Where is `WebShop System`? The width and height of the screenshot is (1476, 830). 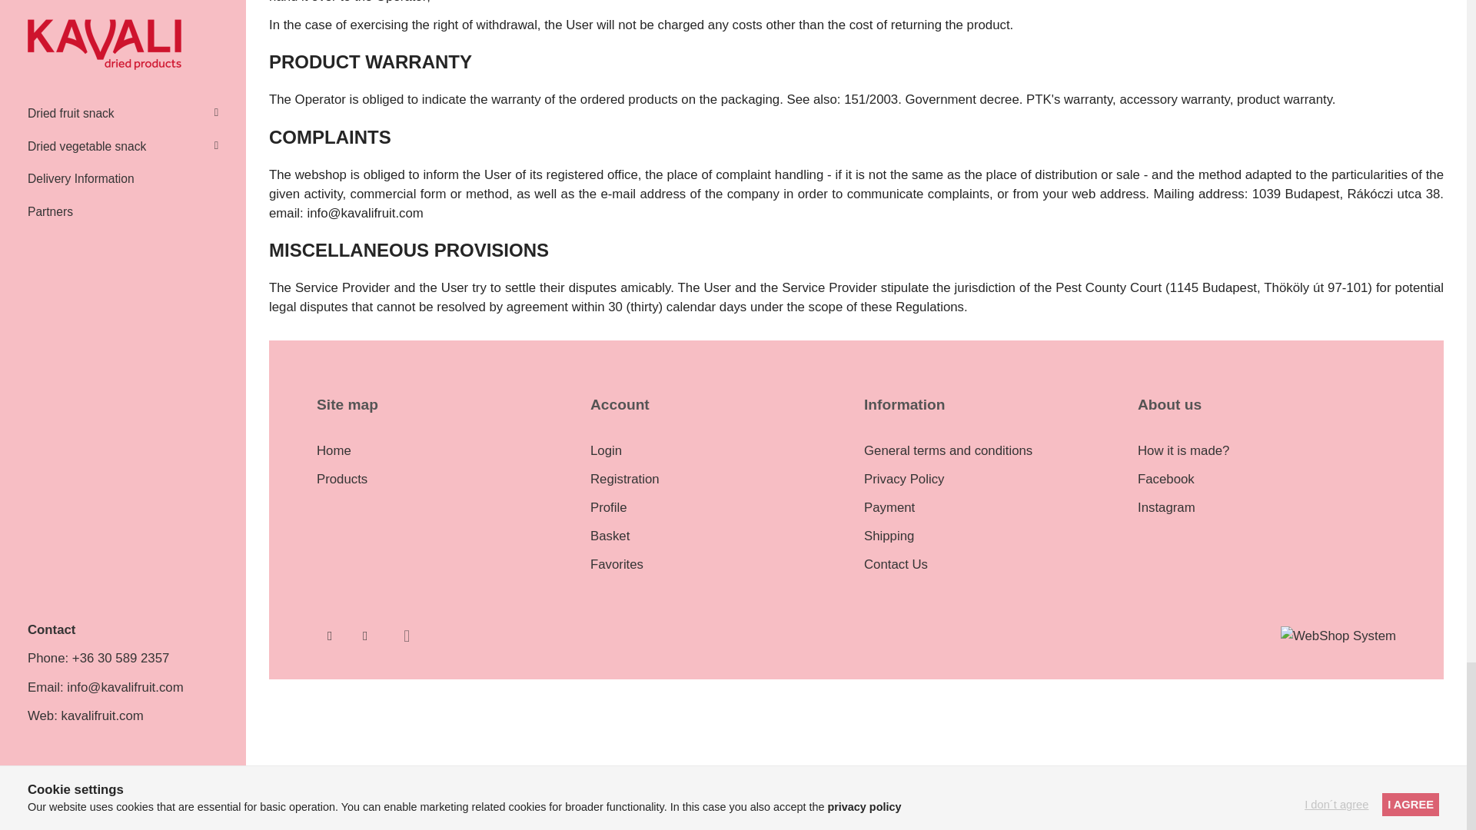 WebShop System is located at coordinates (1338, 636).